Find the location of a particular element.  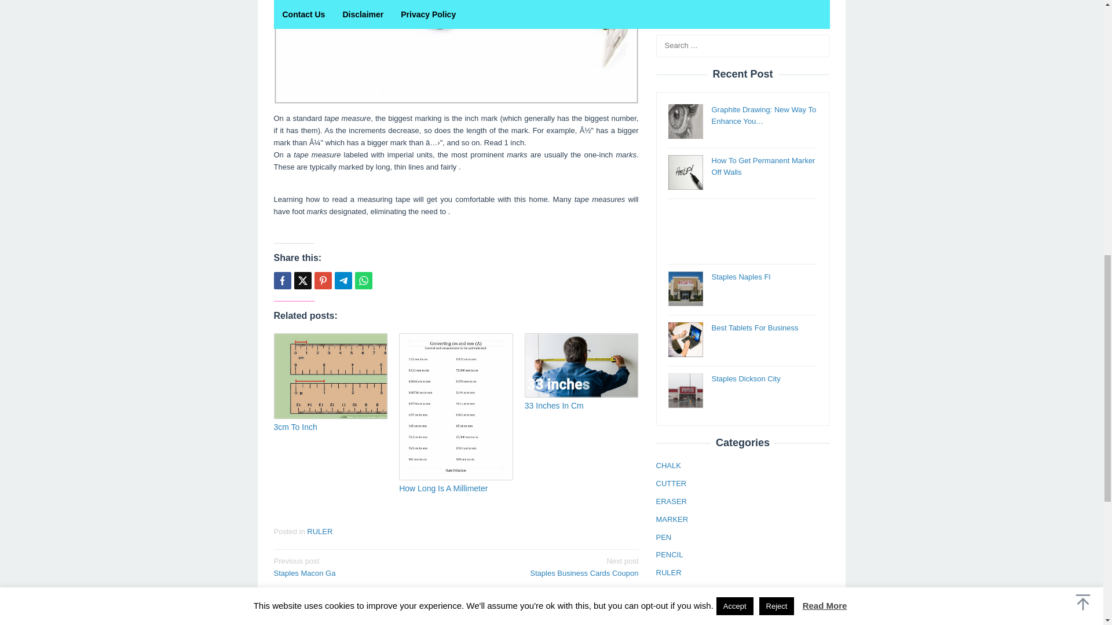

Pin this is located at coordinates (322, 280).